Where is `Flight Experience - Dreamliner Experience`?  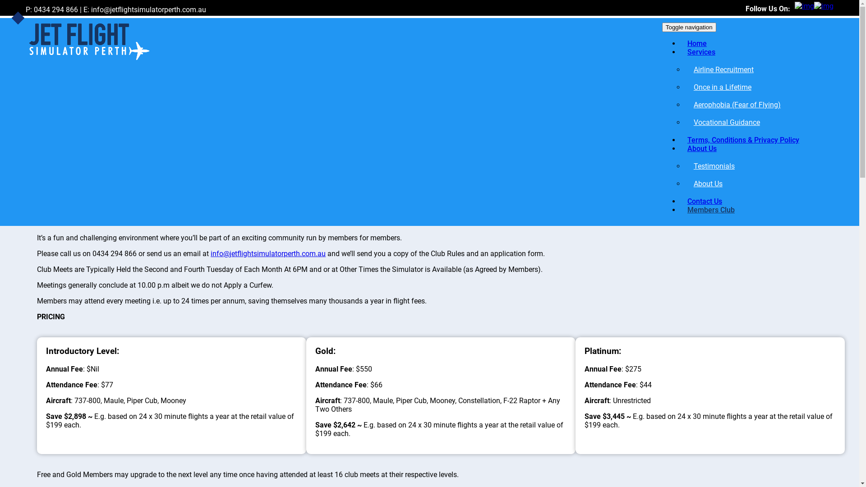
Flight Experience - Dreamliner Experience is located at coordinates (88, 43).